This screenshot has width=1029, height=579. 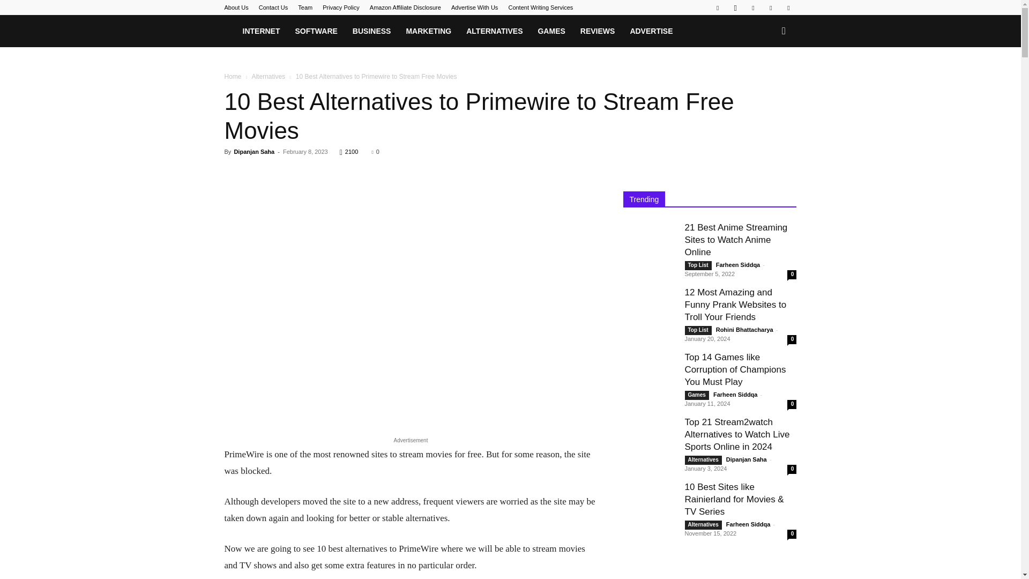 What do you see at coordinates (260, 31) in the screenshot?
I see `INTERNET` at bounding box center [260, 31].